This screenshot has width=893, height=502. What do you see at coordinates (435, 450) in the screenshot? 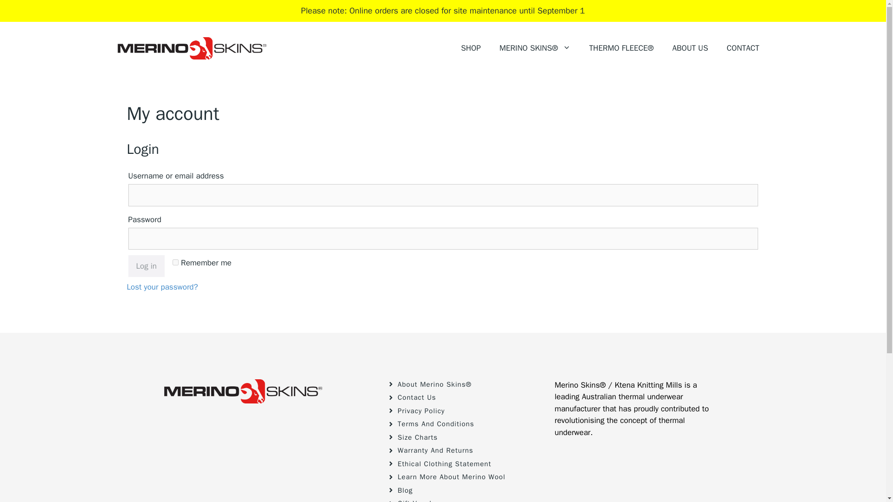
I see `Warranty And Returns` at bounding box center [435, 450].